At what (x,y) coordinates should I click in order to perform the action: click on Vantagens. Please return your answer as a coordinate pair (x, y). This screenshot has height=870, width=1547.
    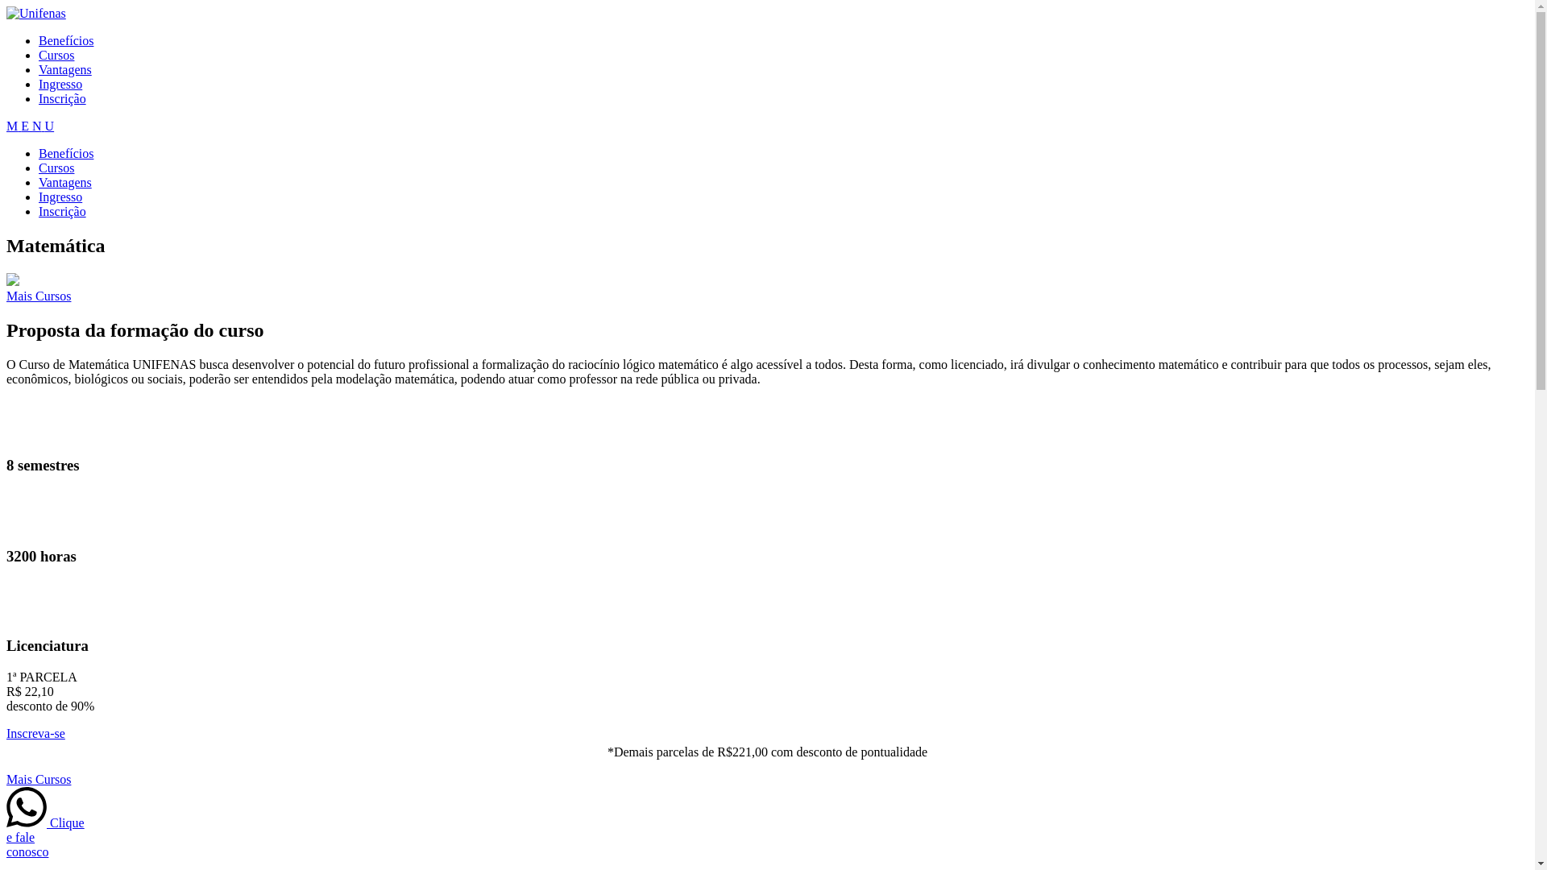
    Looking at the image, I should click on (65, 69).